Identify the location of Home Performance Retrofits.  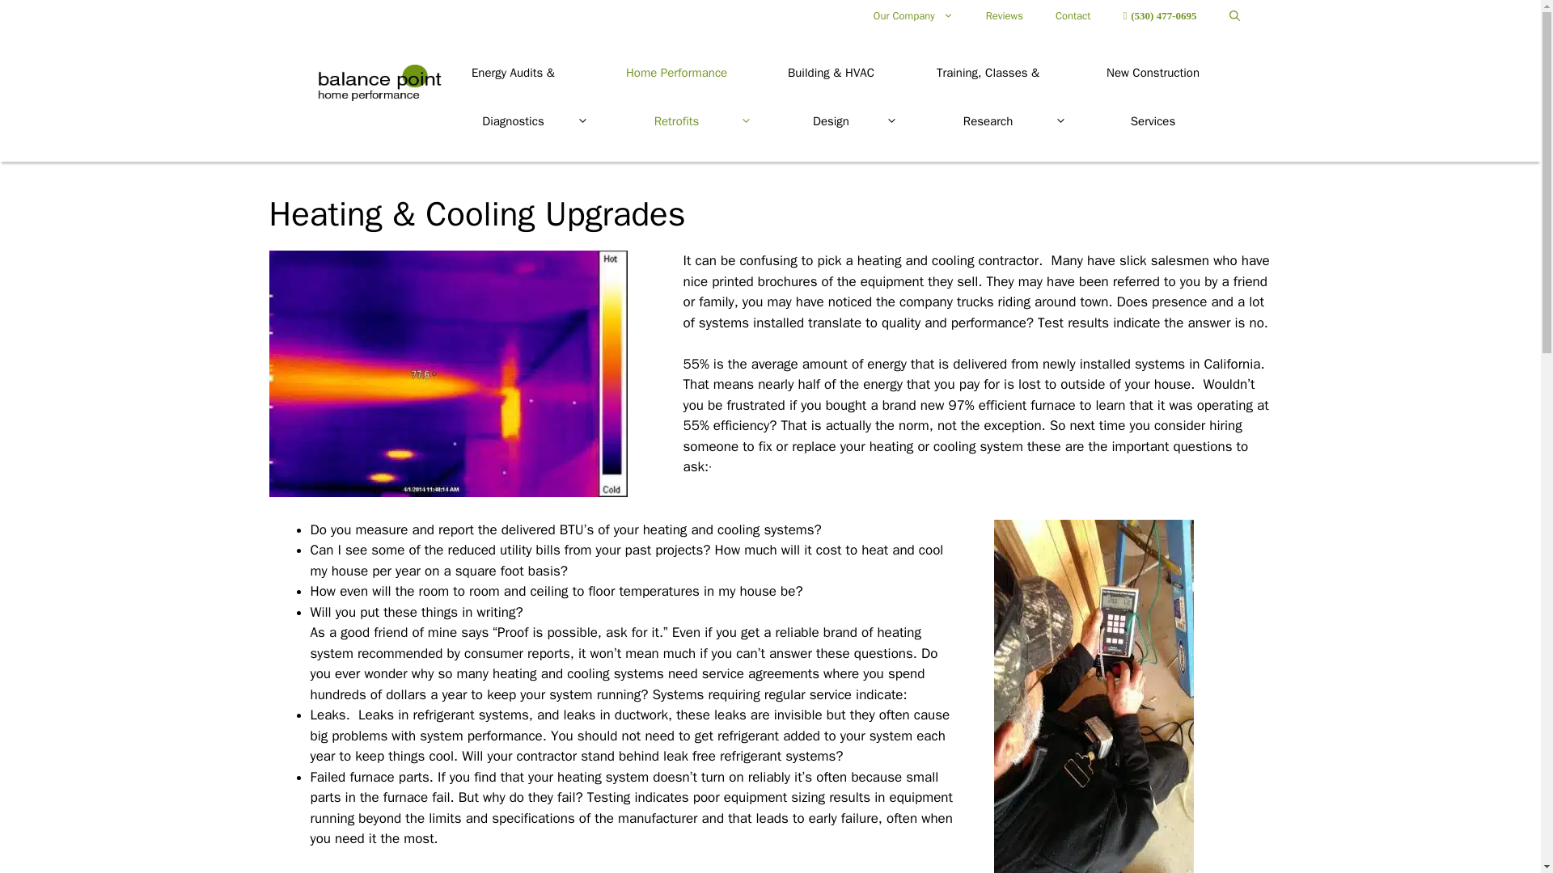
(687, 97).